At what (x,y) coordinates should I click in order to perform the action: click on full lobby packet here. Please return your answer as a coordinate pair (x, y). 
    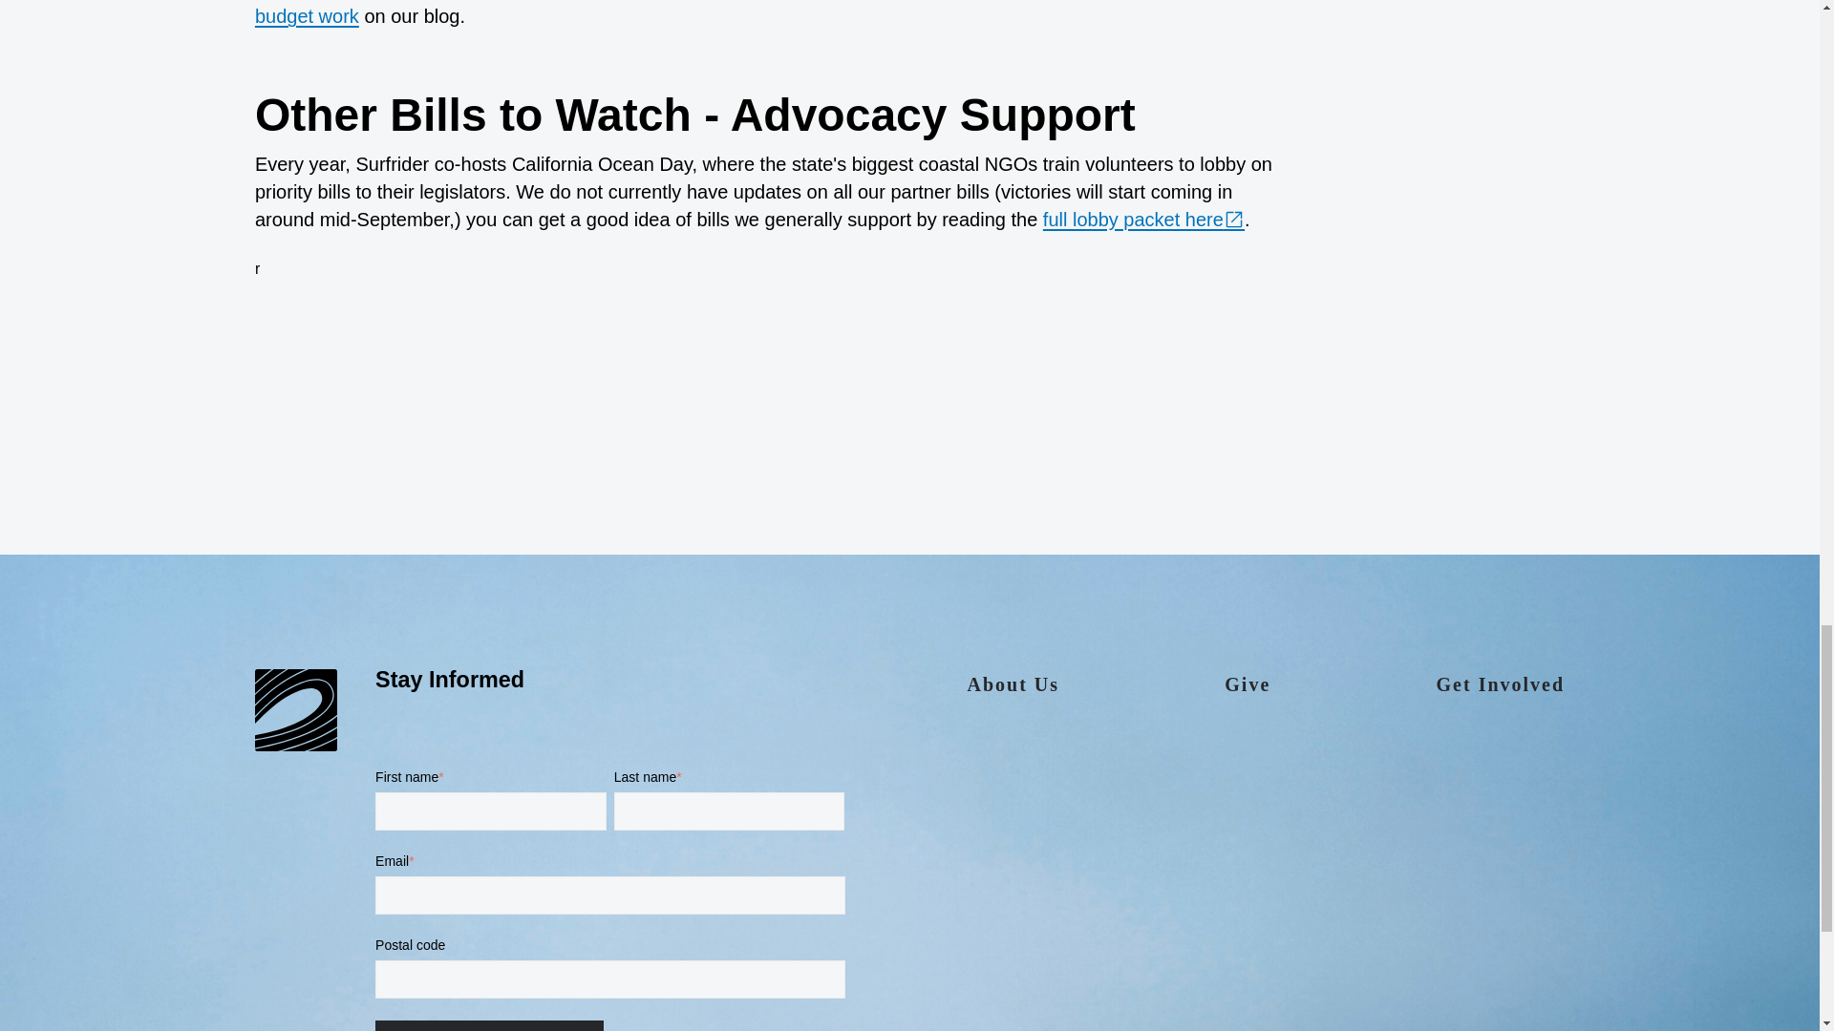
    Looking at the image, I should click on (1144, 220).